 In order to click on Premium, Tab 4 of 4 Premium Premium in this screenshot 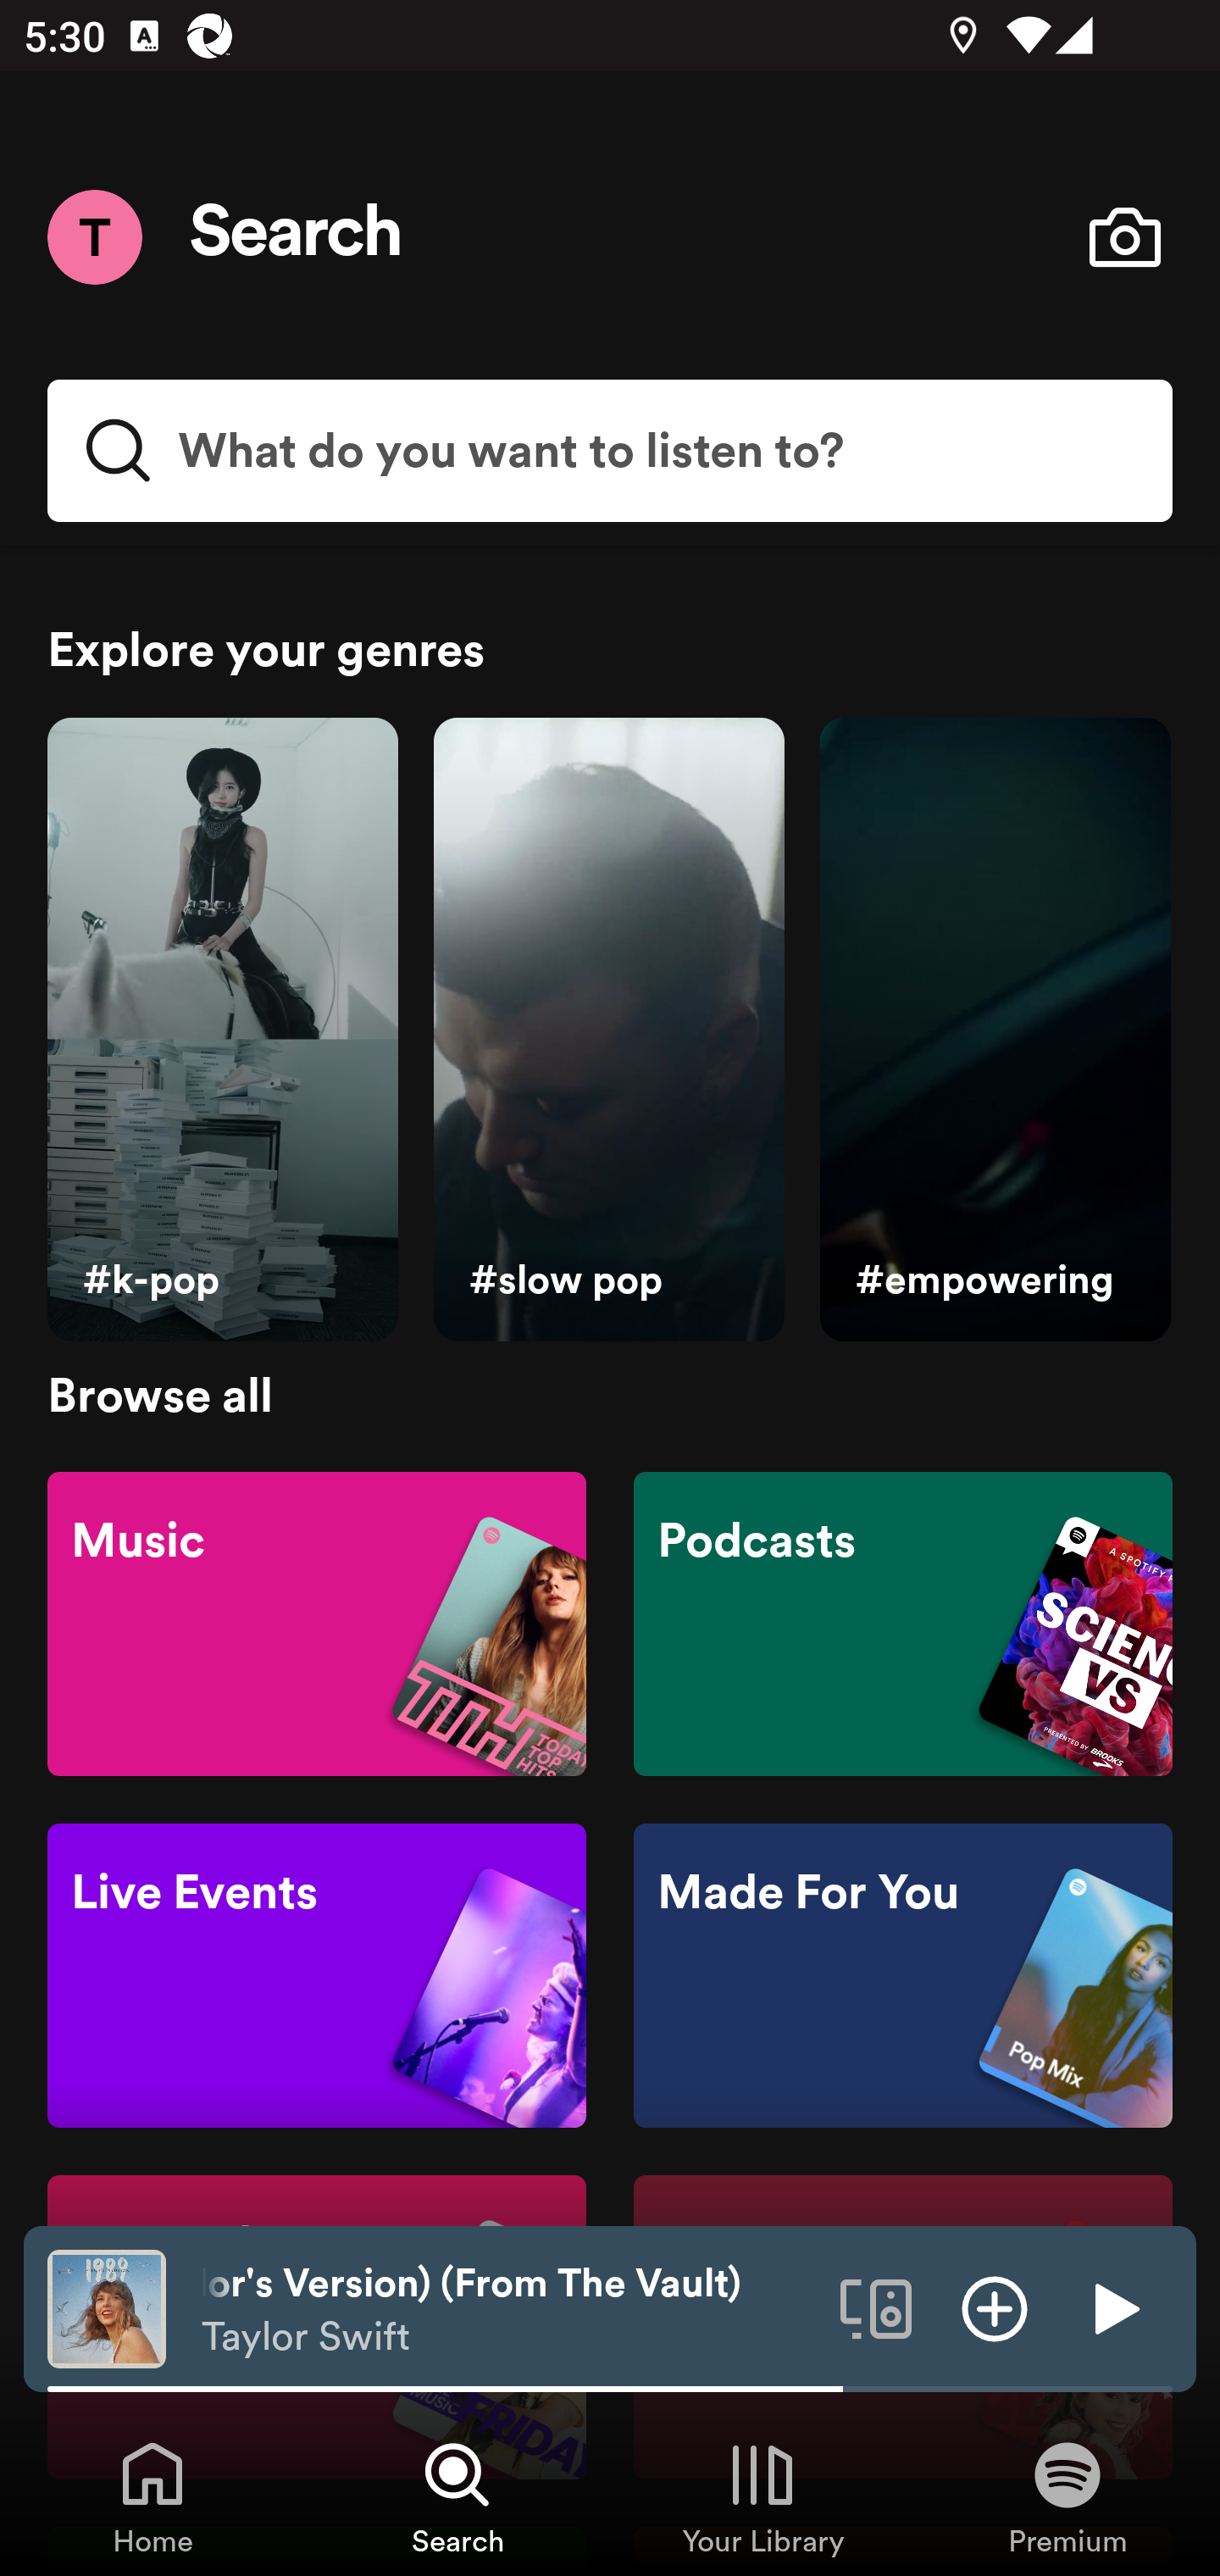, I will do `click(1067, 2496)`.